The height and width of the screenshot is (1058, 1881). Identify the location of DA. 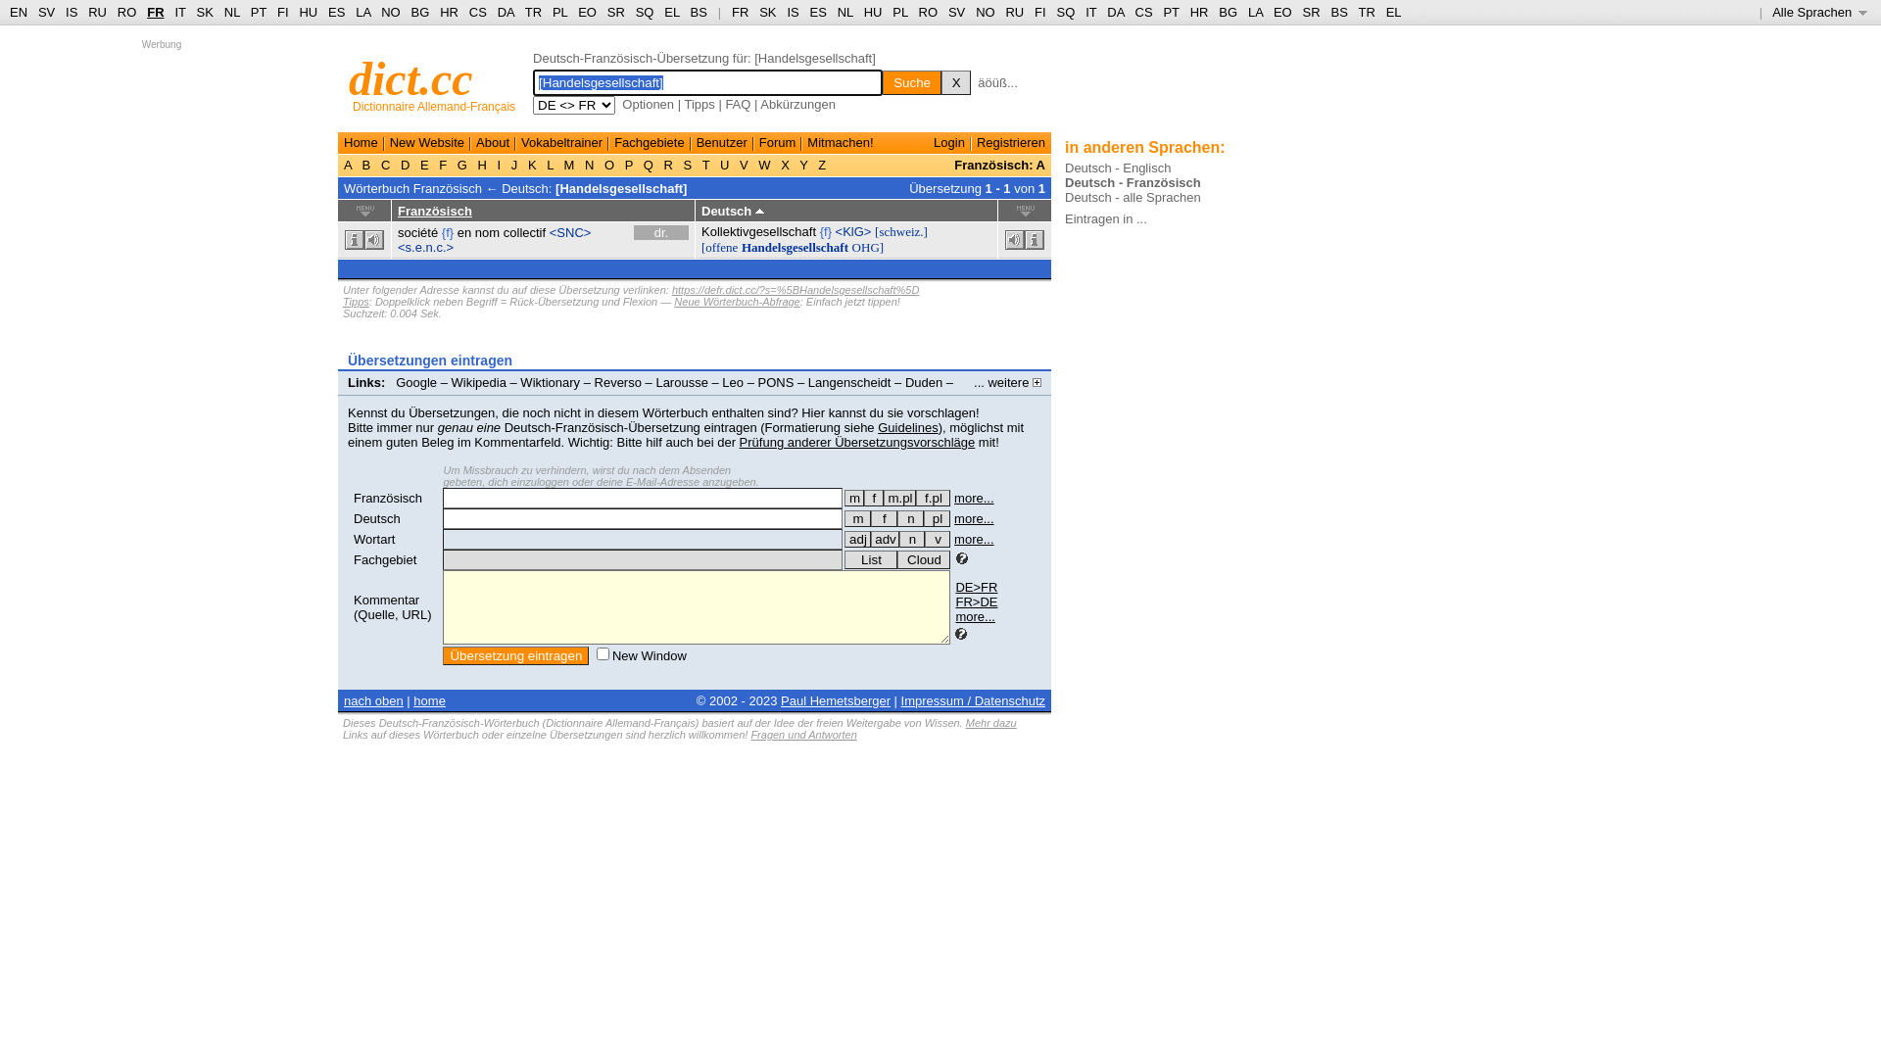
(506, 12).